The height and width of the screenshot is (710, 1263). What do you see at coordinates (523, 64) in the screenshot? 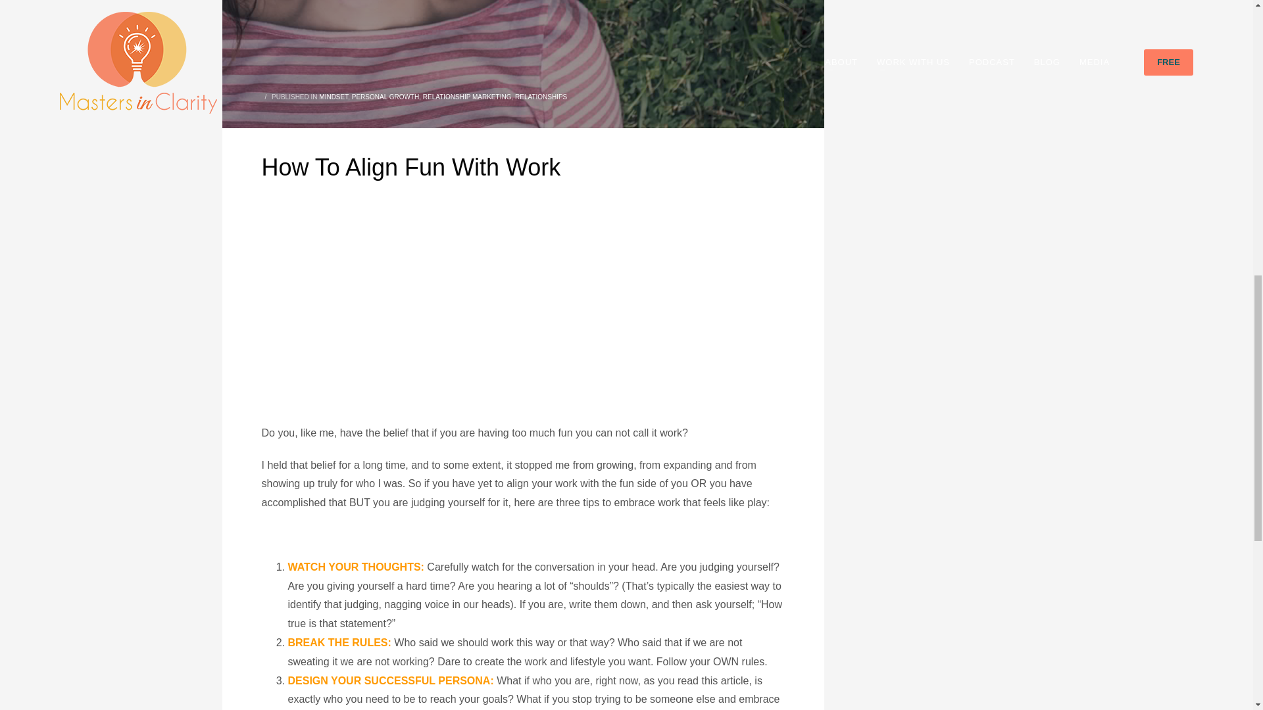
I see `How To Align Fun With Work` at bounding box center [523, 64].